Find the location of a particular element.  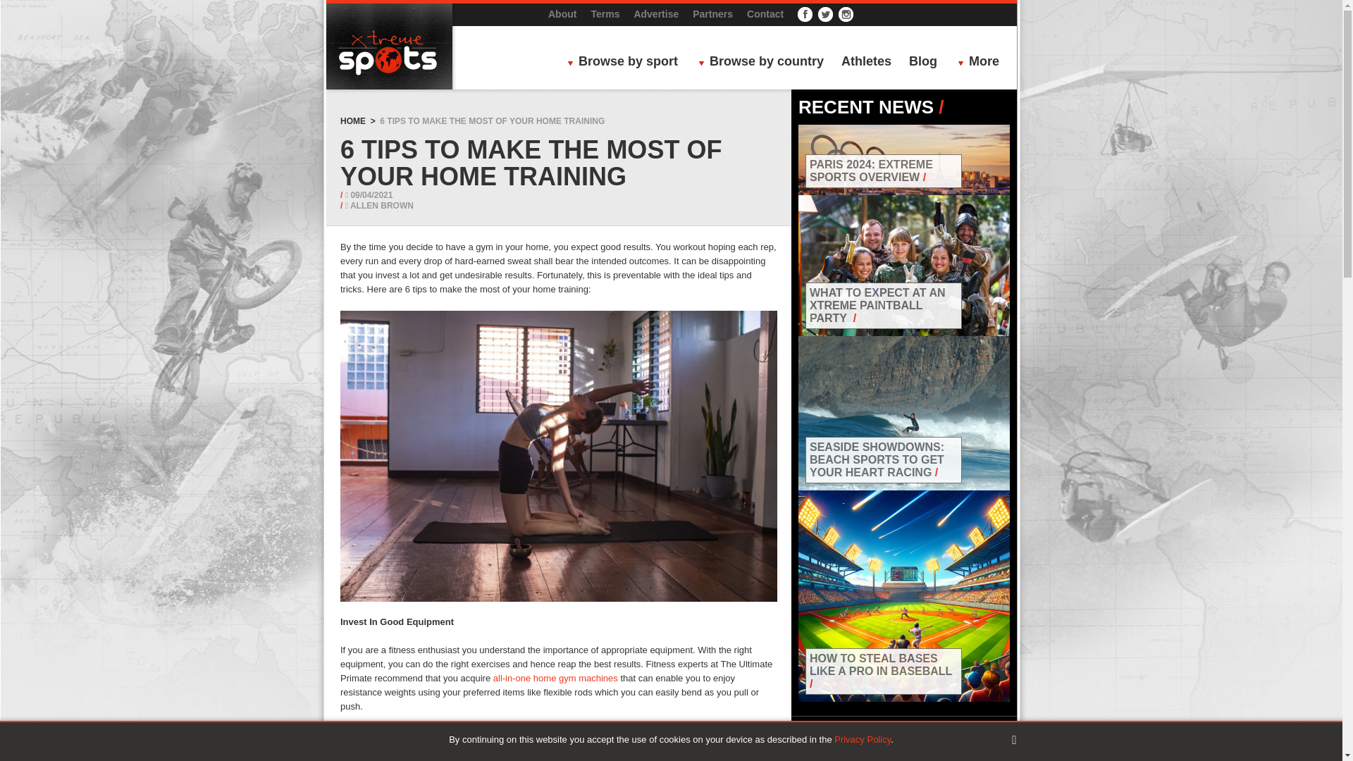

Contact is located at coordinates (765, 14).